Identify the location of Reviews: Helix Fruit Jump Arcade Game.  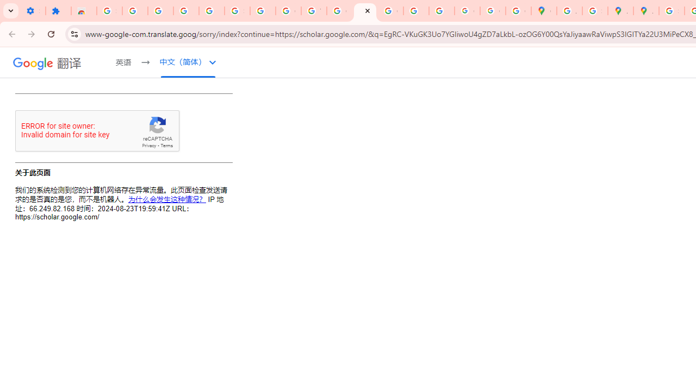
(84, 11).